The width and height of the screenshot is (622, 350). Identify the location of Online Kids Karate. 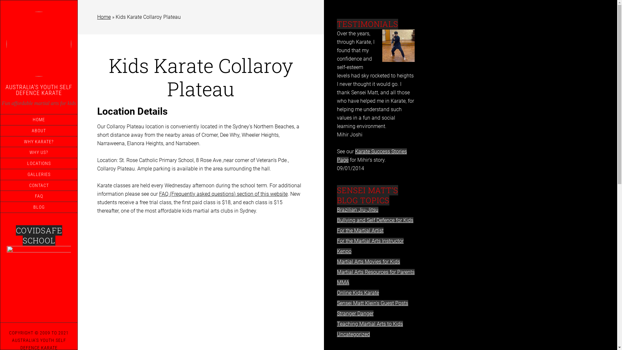
(358, 293).